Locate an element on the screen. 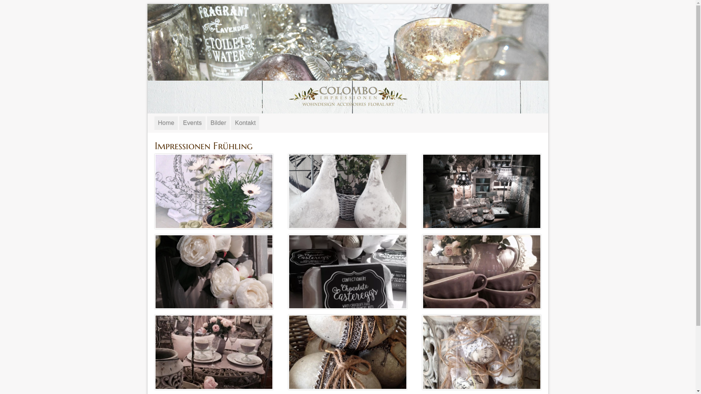 This screenshot has width=701, height=394. Bilder is located at coordinates (218, 123).